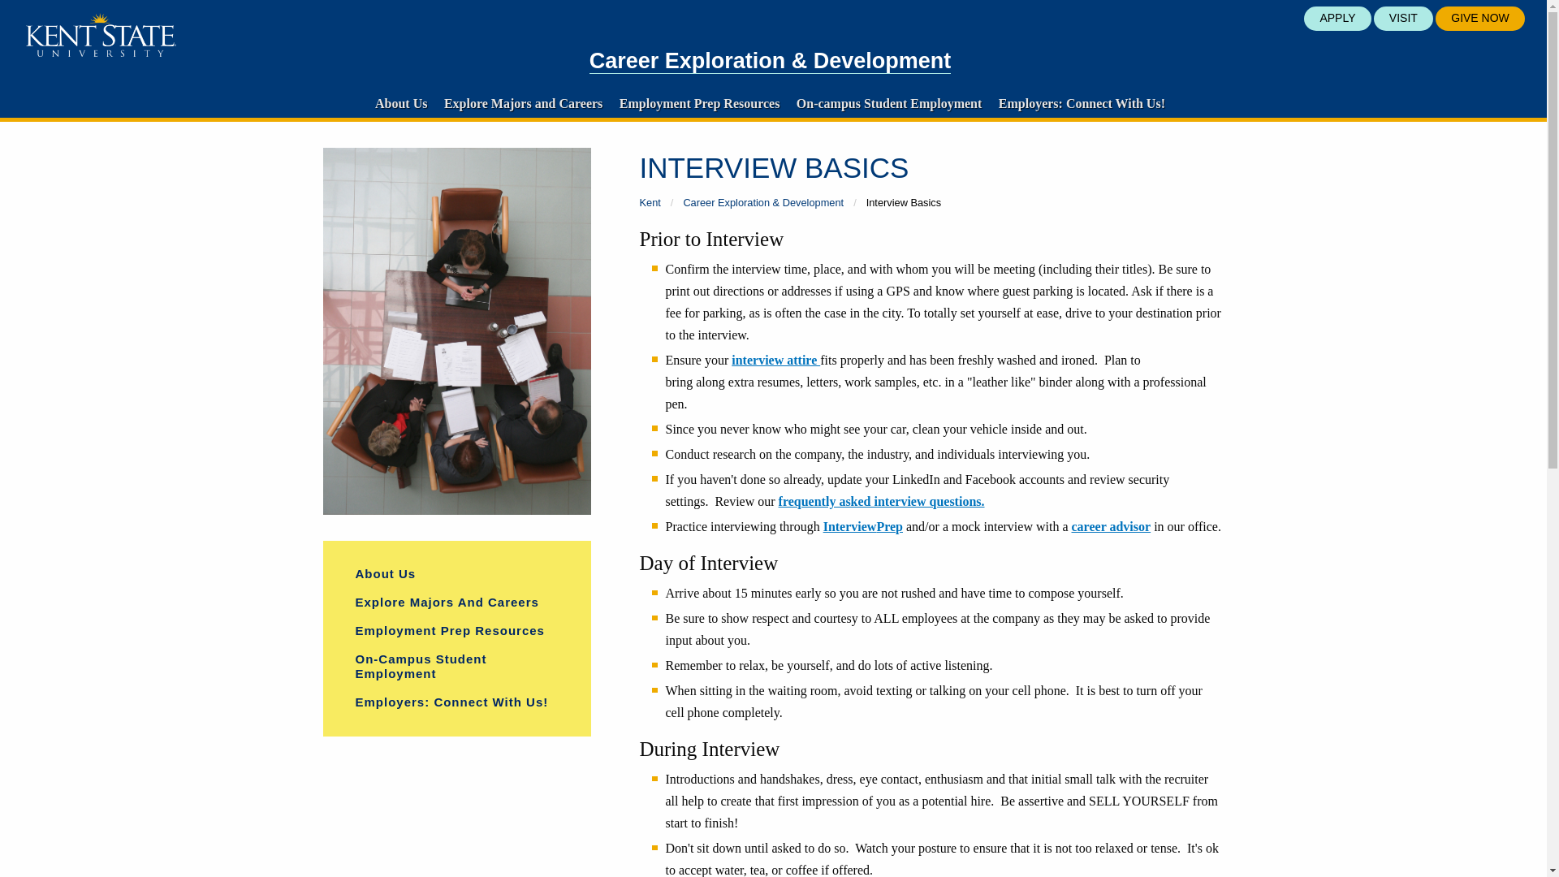 The image size is (1559, 877). I want to click on GIVE NOW, so click(1479, 18).